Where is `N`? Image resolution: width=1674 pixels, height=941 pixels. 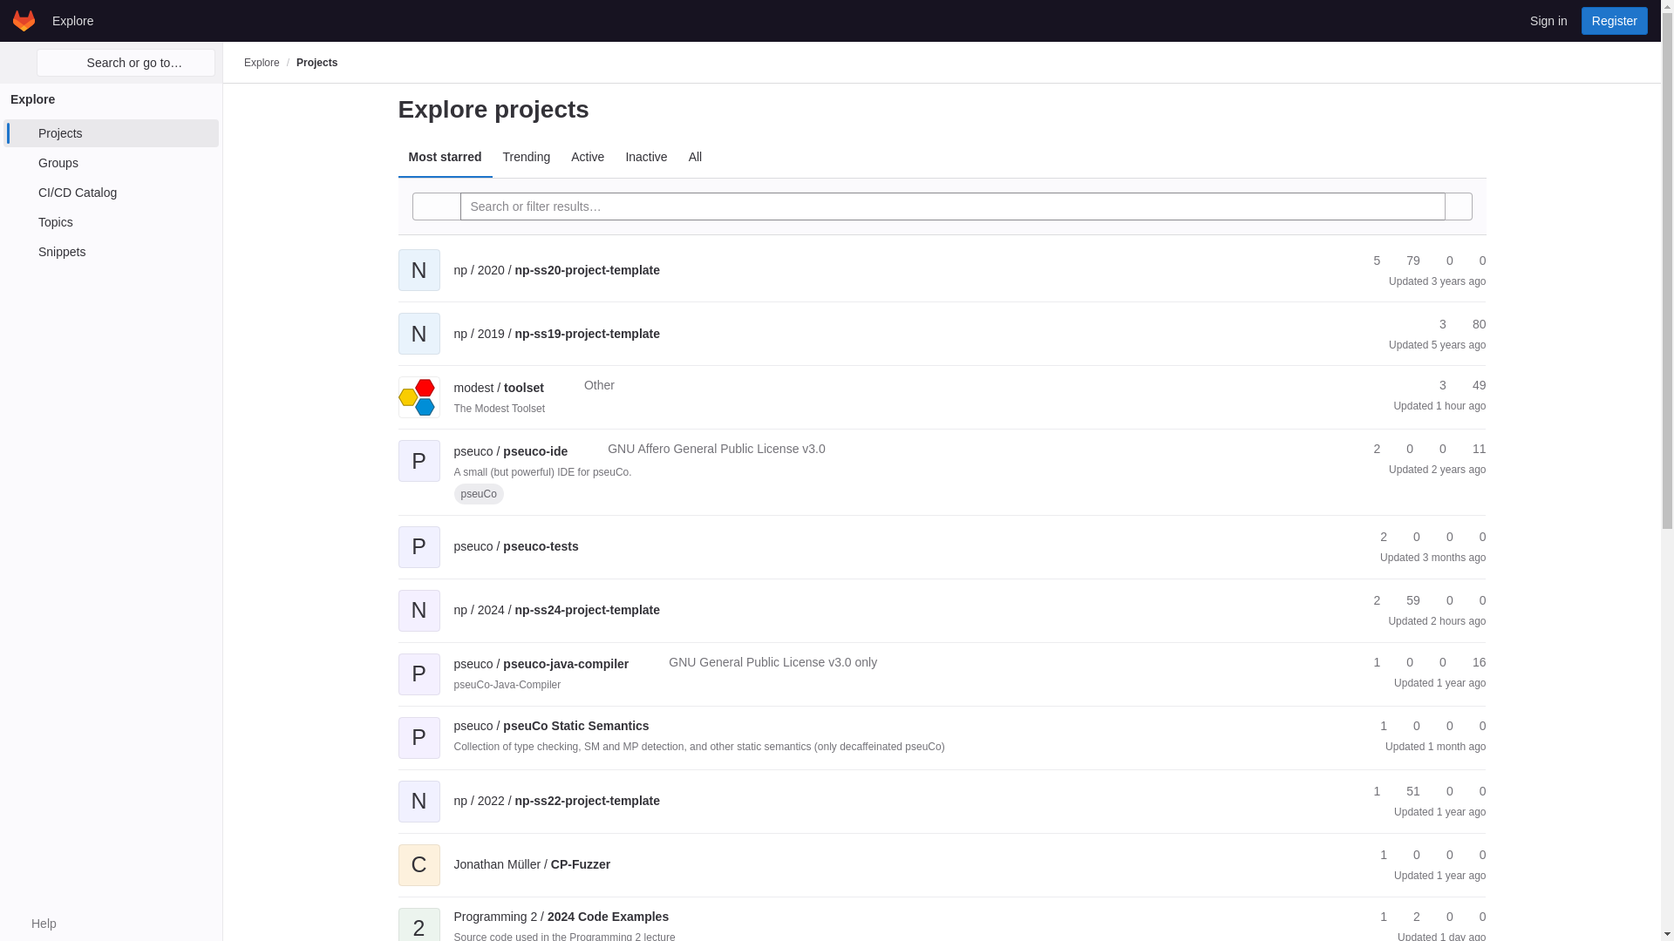 N is located at coordinates (418, 258).